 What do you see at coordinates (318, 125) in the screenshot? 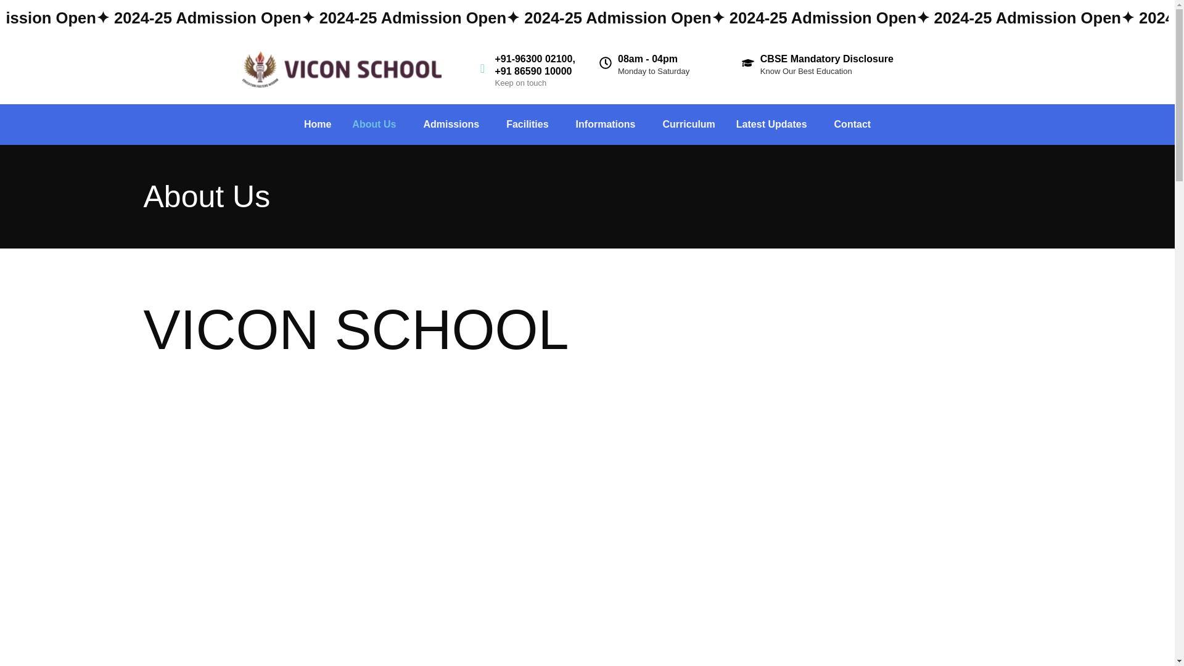
I see `Home` at bounding box center [318, 125].